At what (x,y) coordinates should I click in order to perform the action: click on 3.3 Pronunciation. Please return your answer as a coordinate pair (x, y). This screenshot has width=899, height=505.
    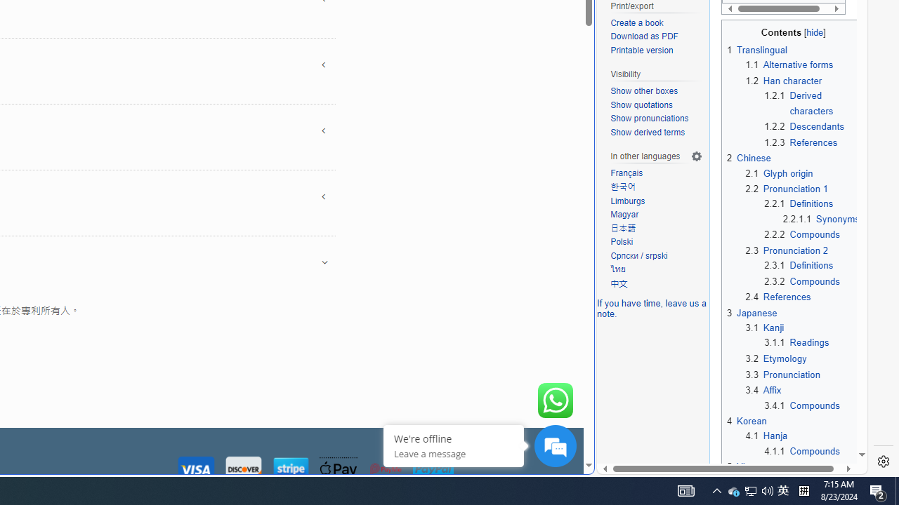
    Looking at the image, I should click on (782, 375).